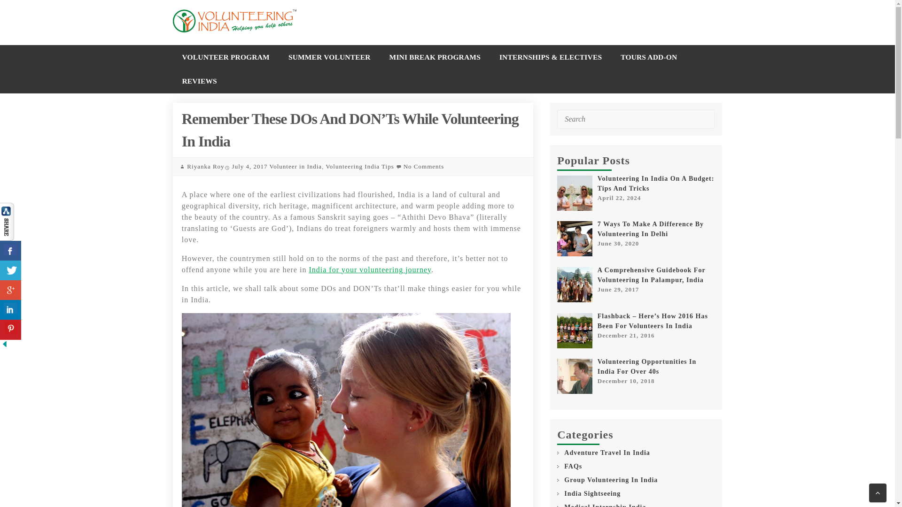 This screenshot has width=902, height=507. What do you see at coordinates (435, 57) in the screenshot?
I see `MINI BREAK PROGRAMS` at bounding box center [435, 57].